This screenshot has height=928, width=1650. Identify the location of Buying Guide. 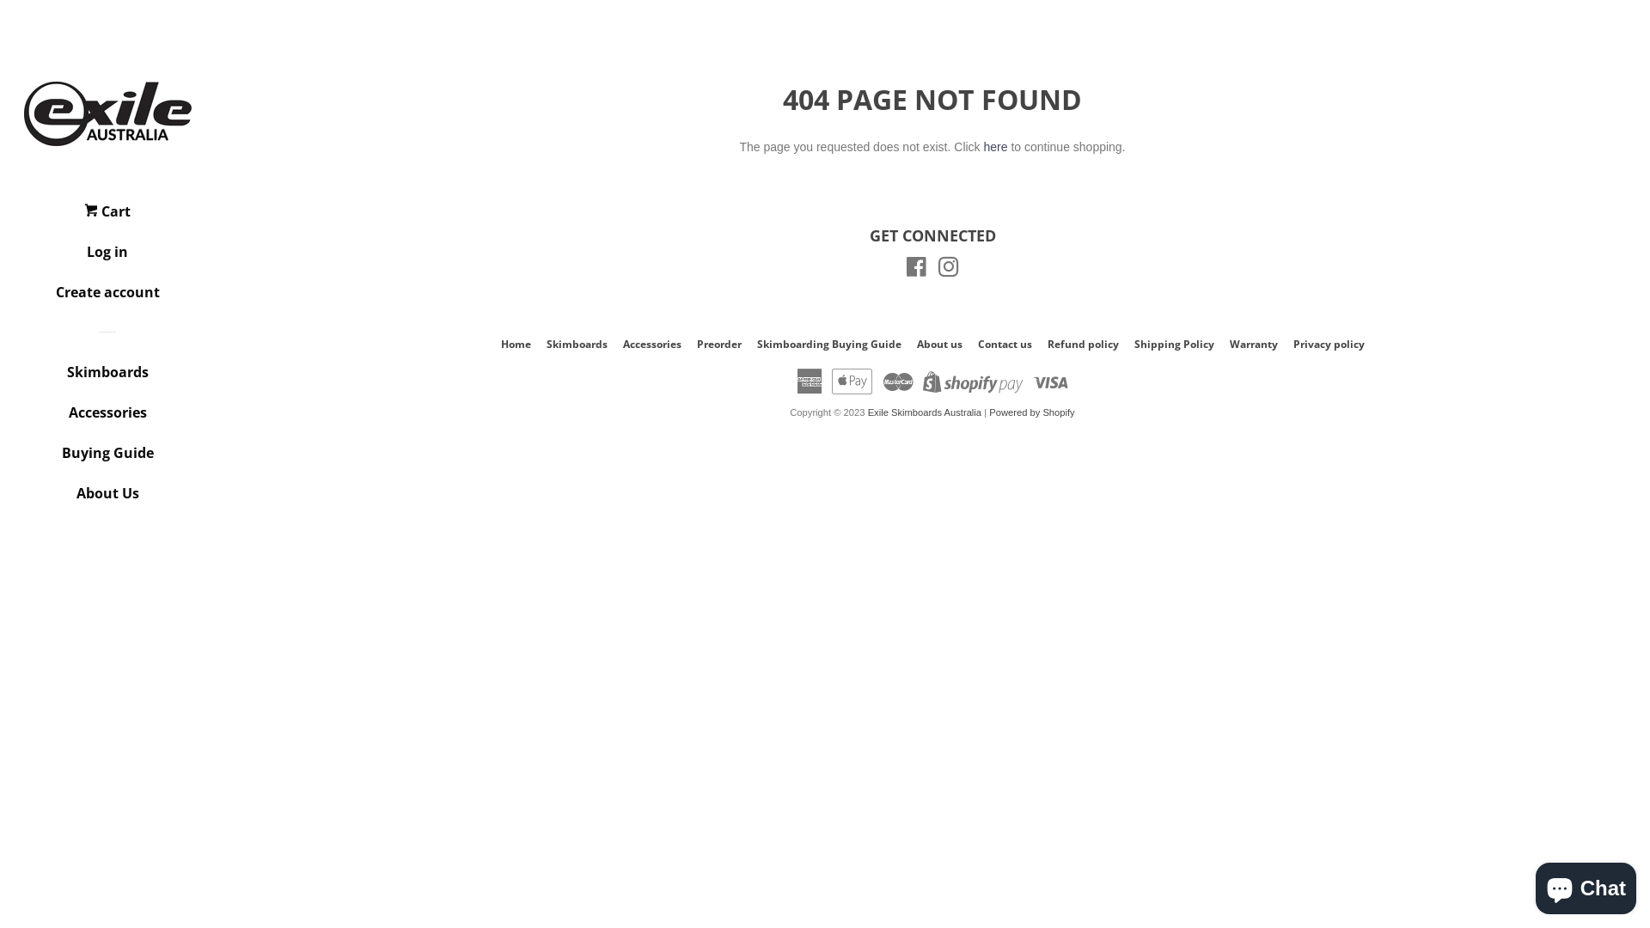
(107, 459).